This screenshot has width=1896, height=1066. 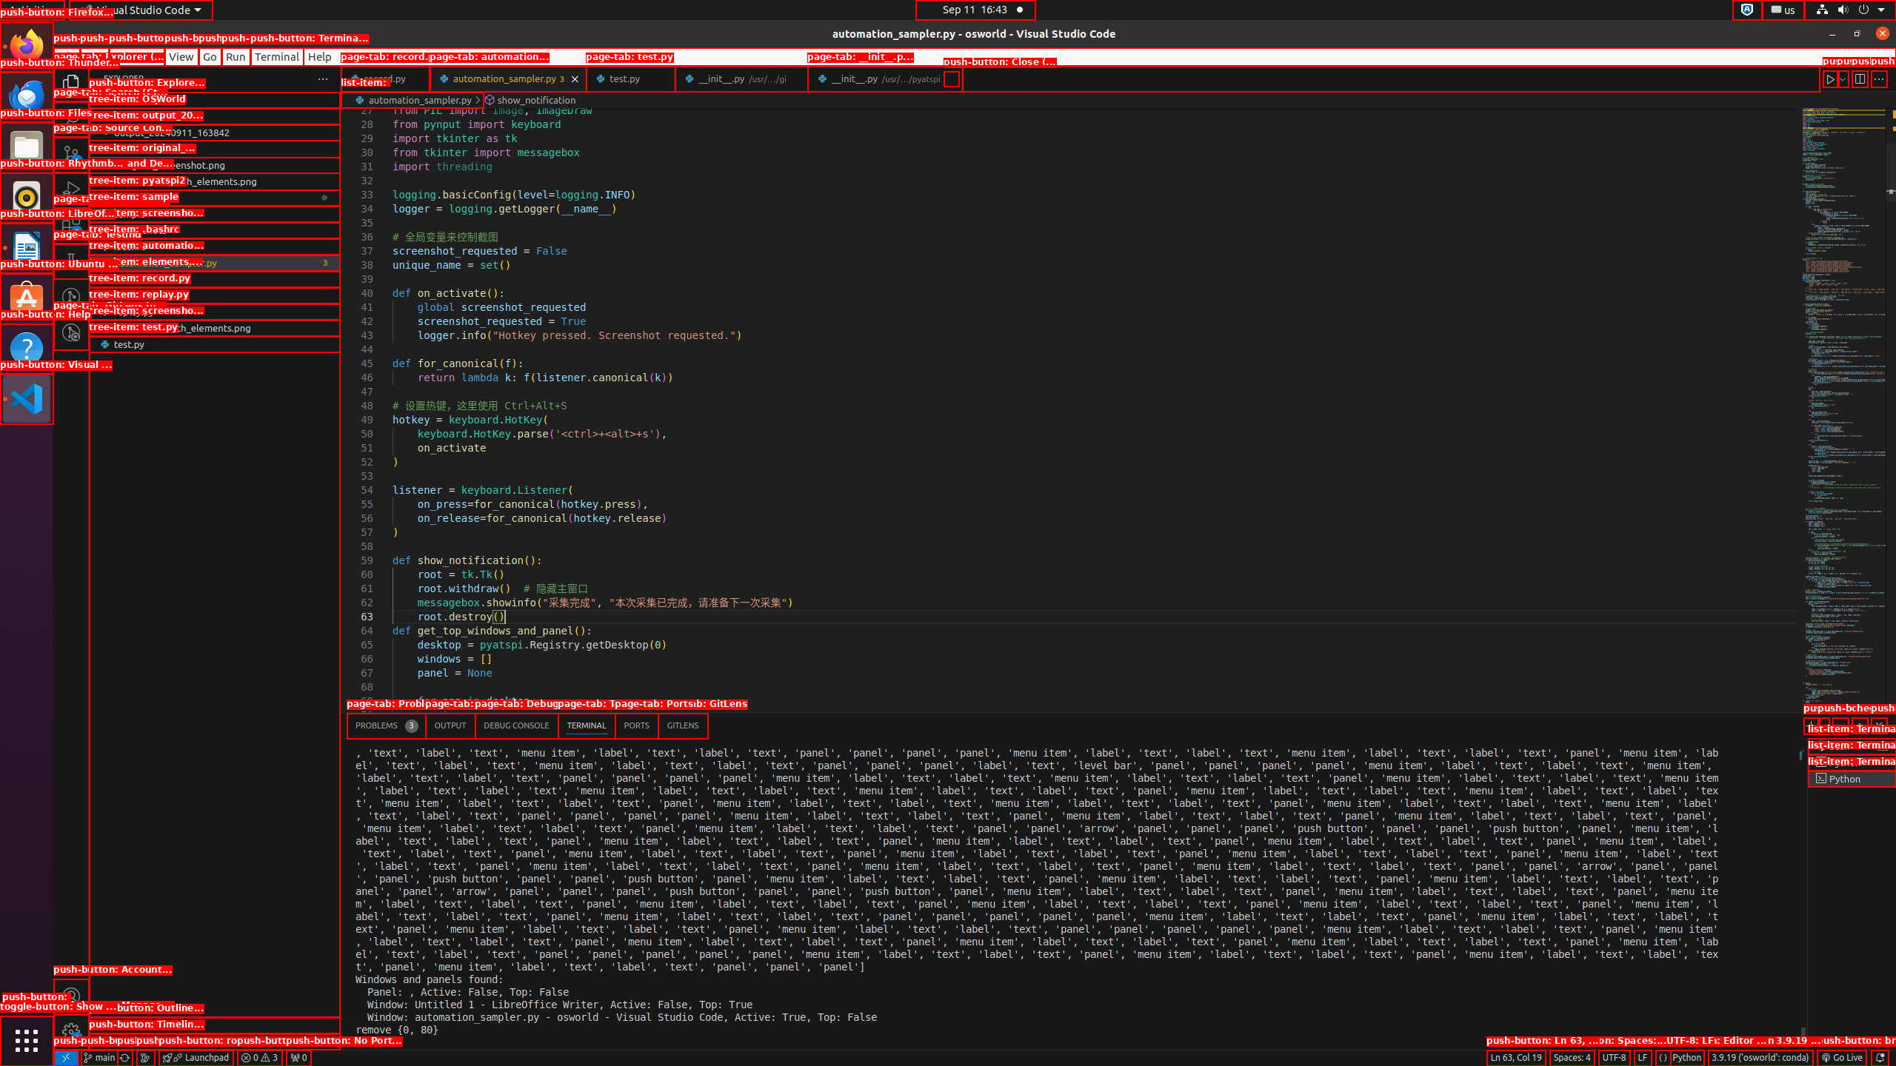 I want to click on Ln 63, Col 19, so click(x=1516, y=1058).